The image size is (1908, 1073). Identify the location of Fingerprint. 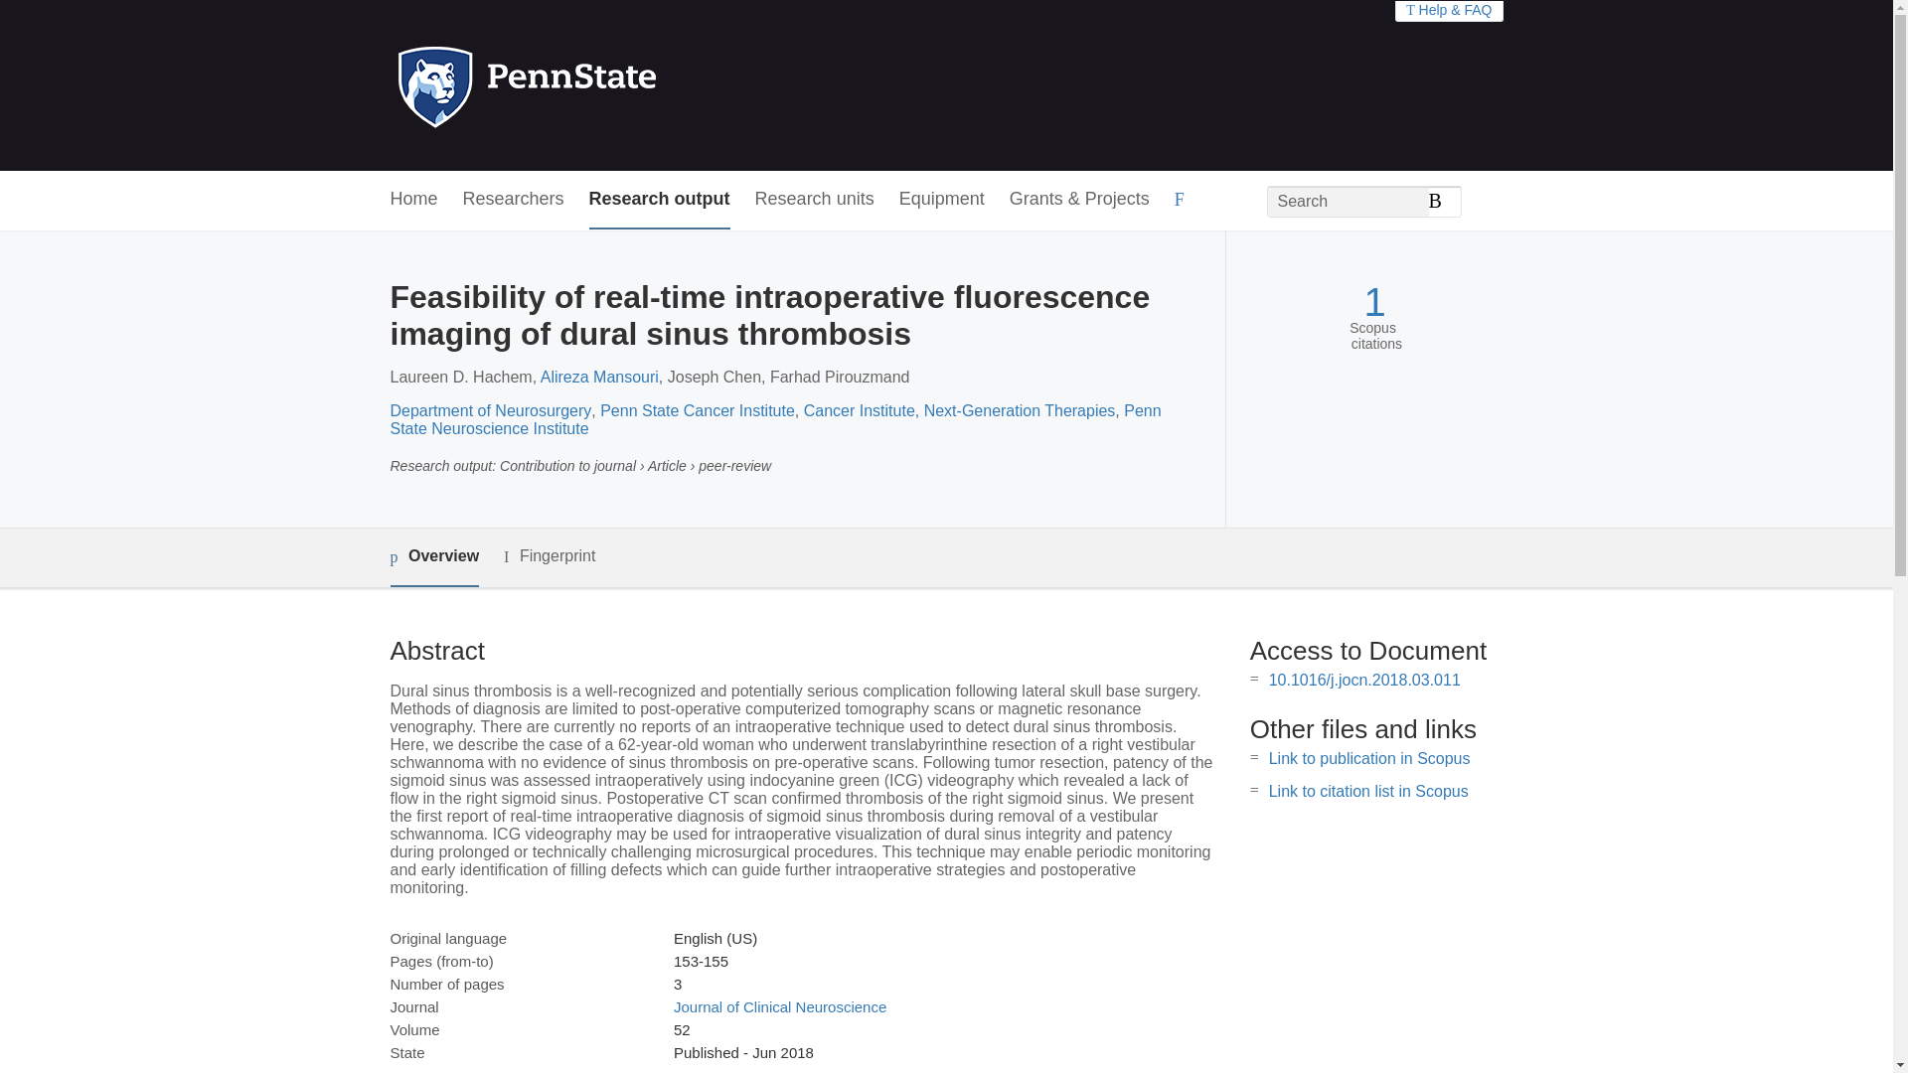
(549, 556).